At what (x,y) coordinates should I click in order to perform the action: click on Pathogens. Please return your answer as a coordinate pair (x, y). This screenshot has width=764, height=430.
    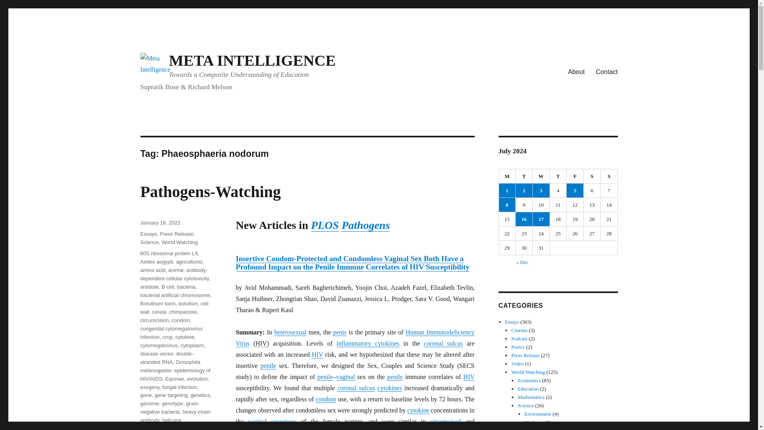
    Looking at the image, I should click on (365, 225).